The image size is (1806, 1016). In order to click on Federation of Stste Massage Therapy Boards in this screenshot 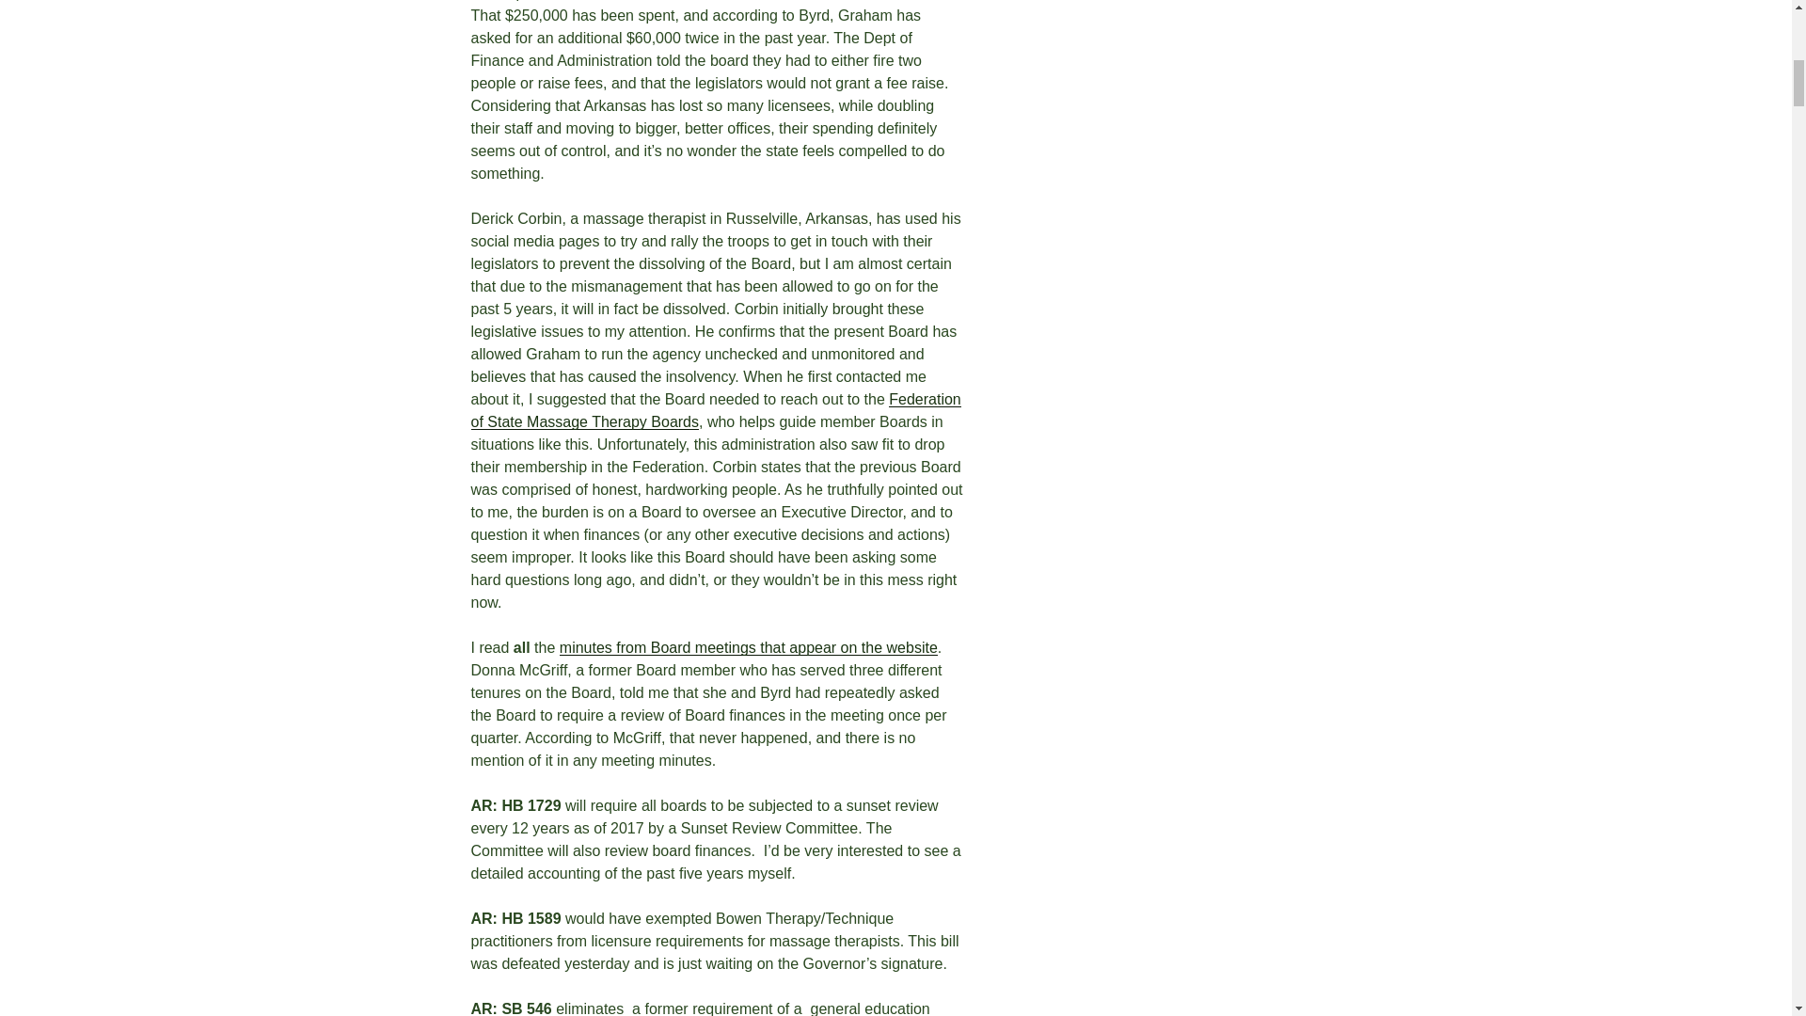, I will do `click(715, 410)`.